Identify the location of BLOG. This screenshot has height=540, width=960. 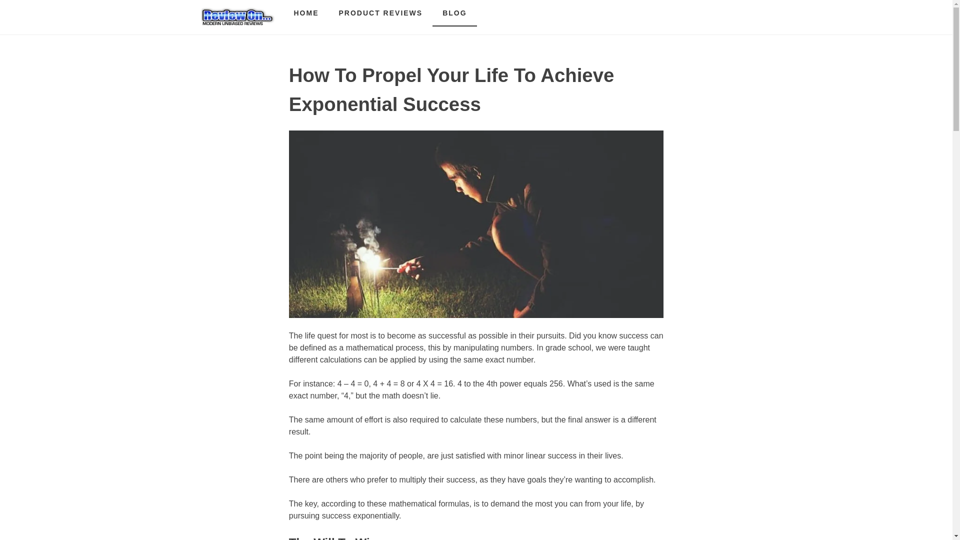
(454, 13).